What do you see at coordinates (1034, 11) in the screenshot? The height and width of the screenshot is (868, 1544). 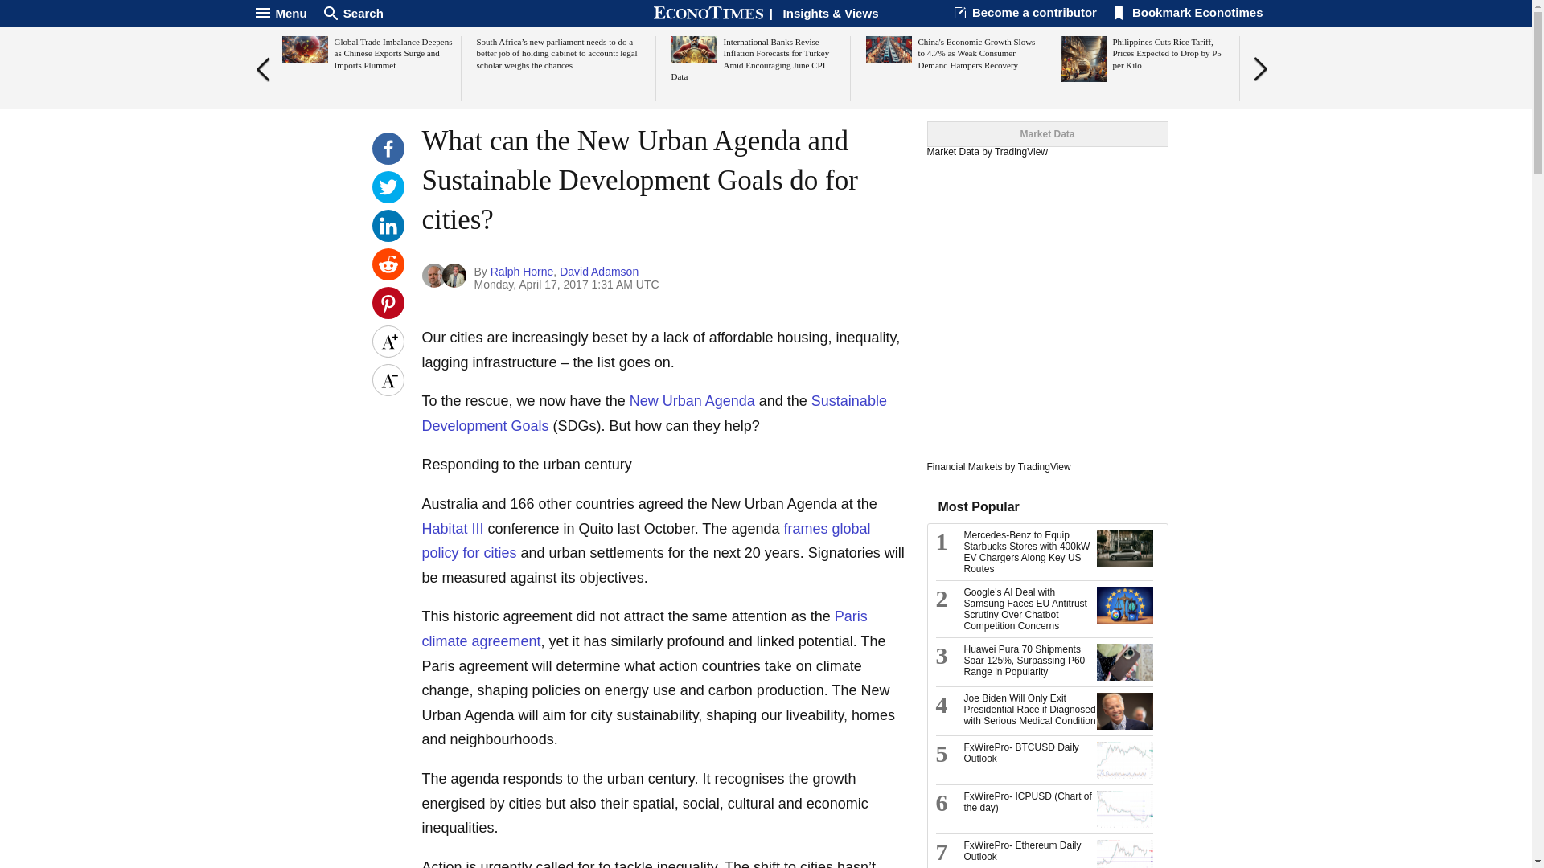 I see `Become a contributor` at bounding box center [1034, 11].